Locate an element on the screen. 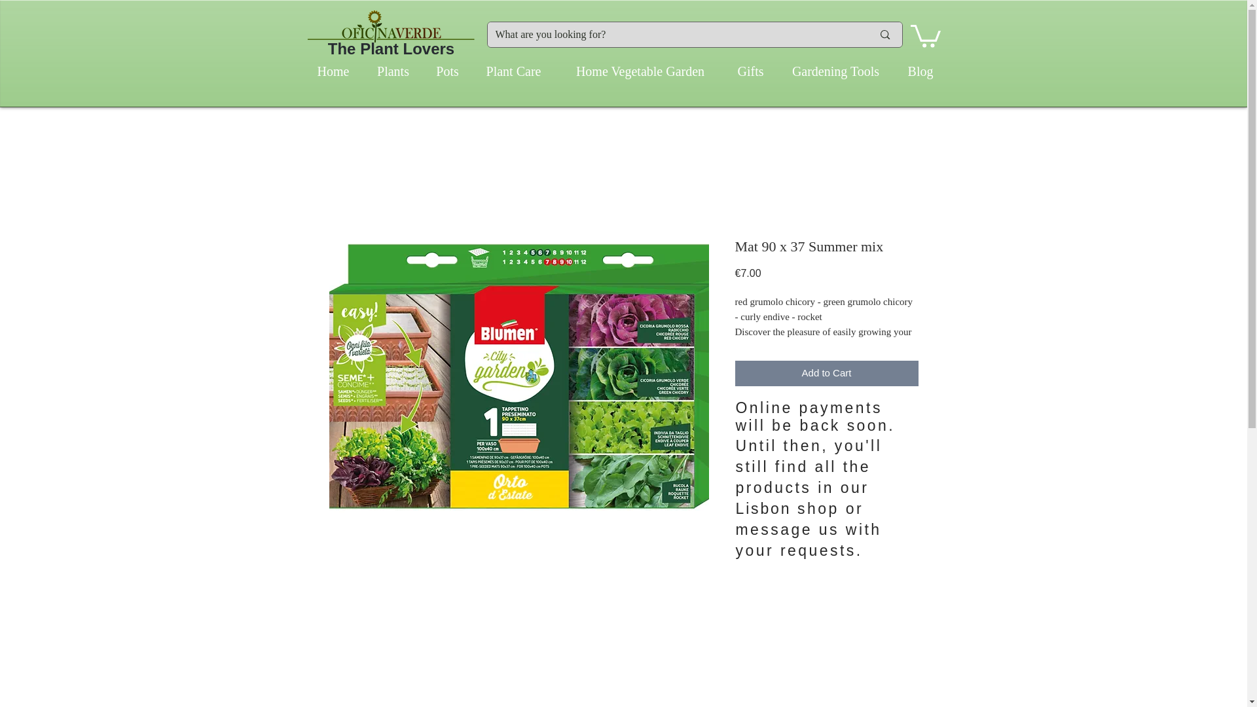  Home is located at coordinates (333, 71).